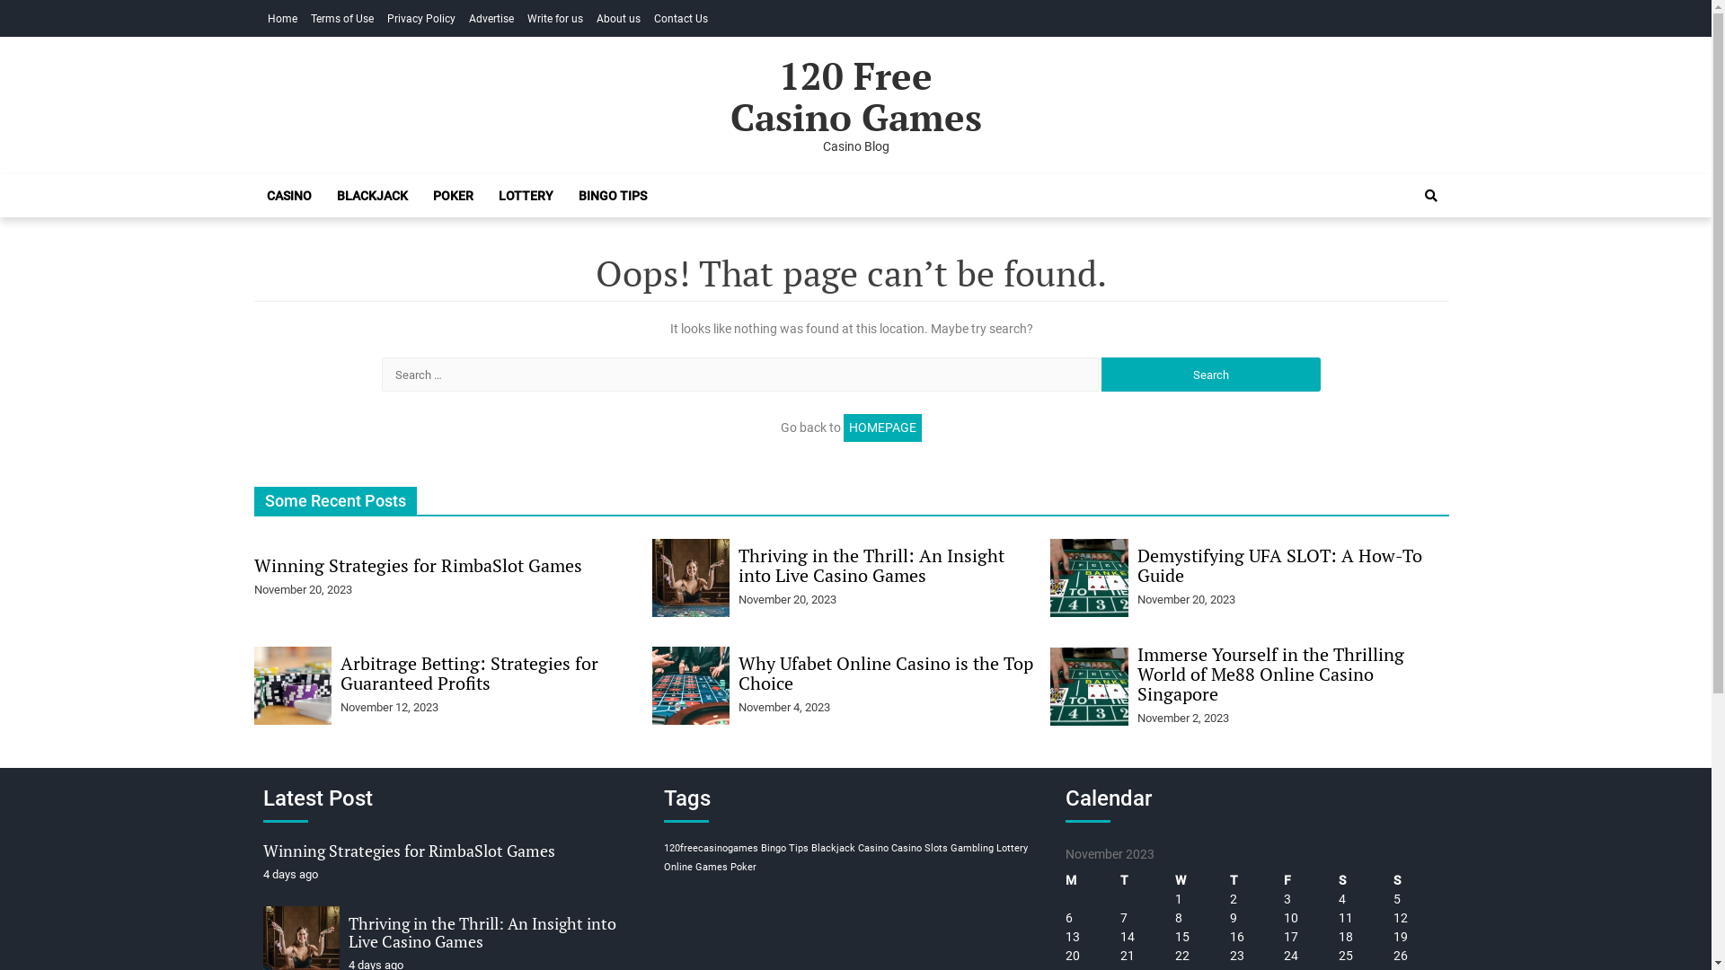 The height and width of the screenshot is (970, 1725). I want to click on Advertise, so click(491, 19).